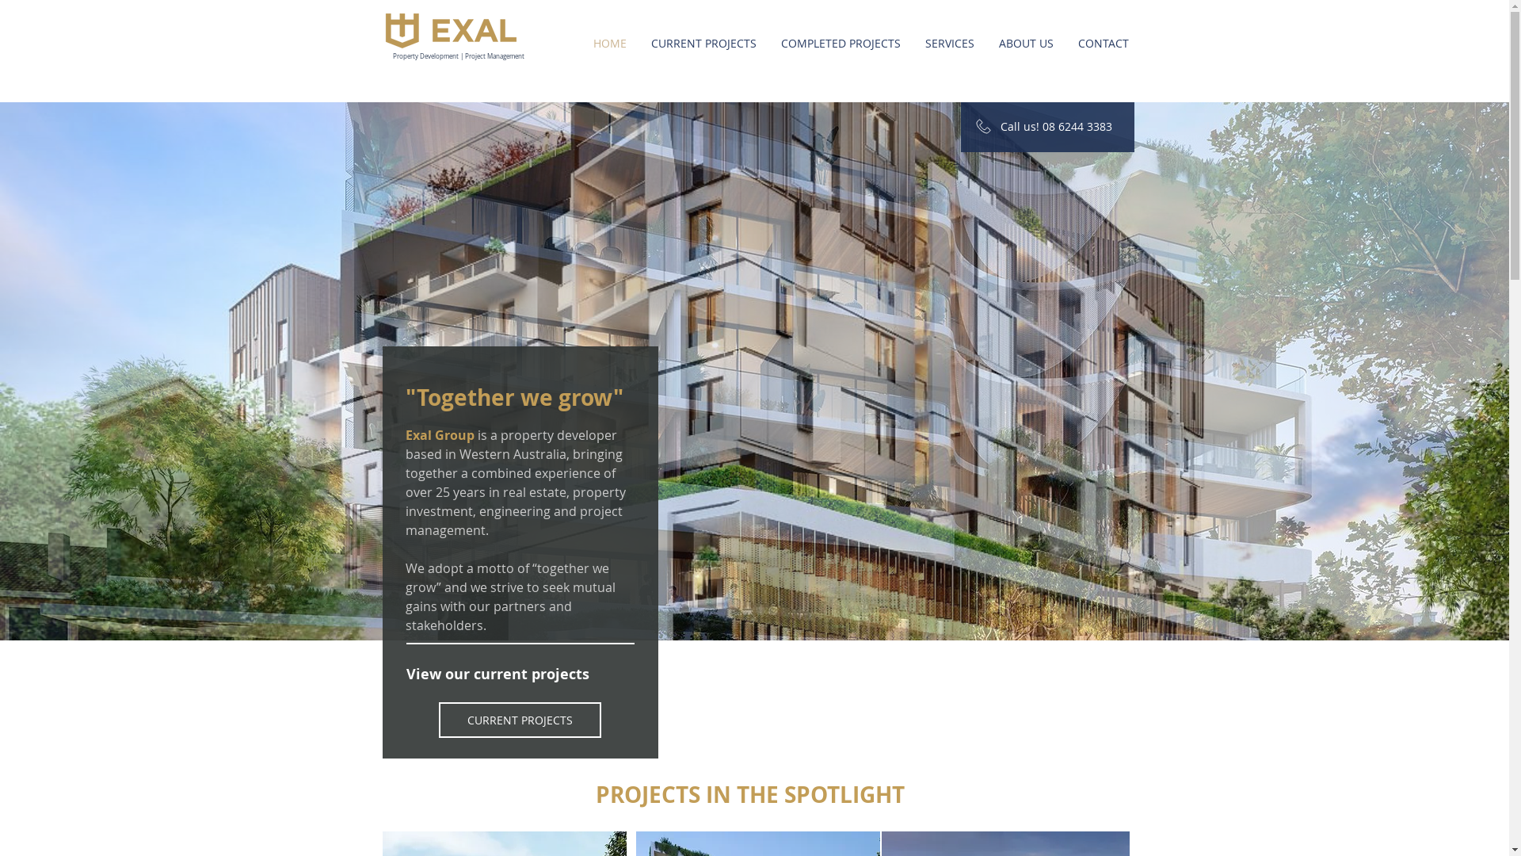  I want to click on COMPLETED PROJECTS, so click(841, 44).